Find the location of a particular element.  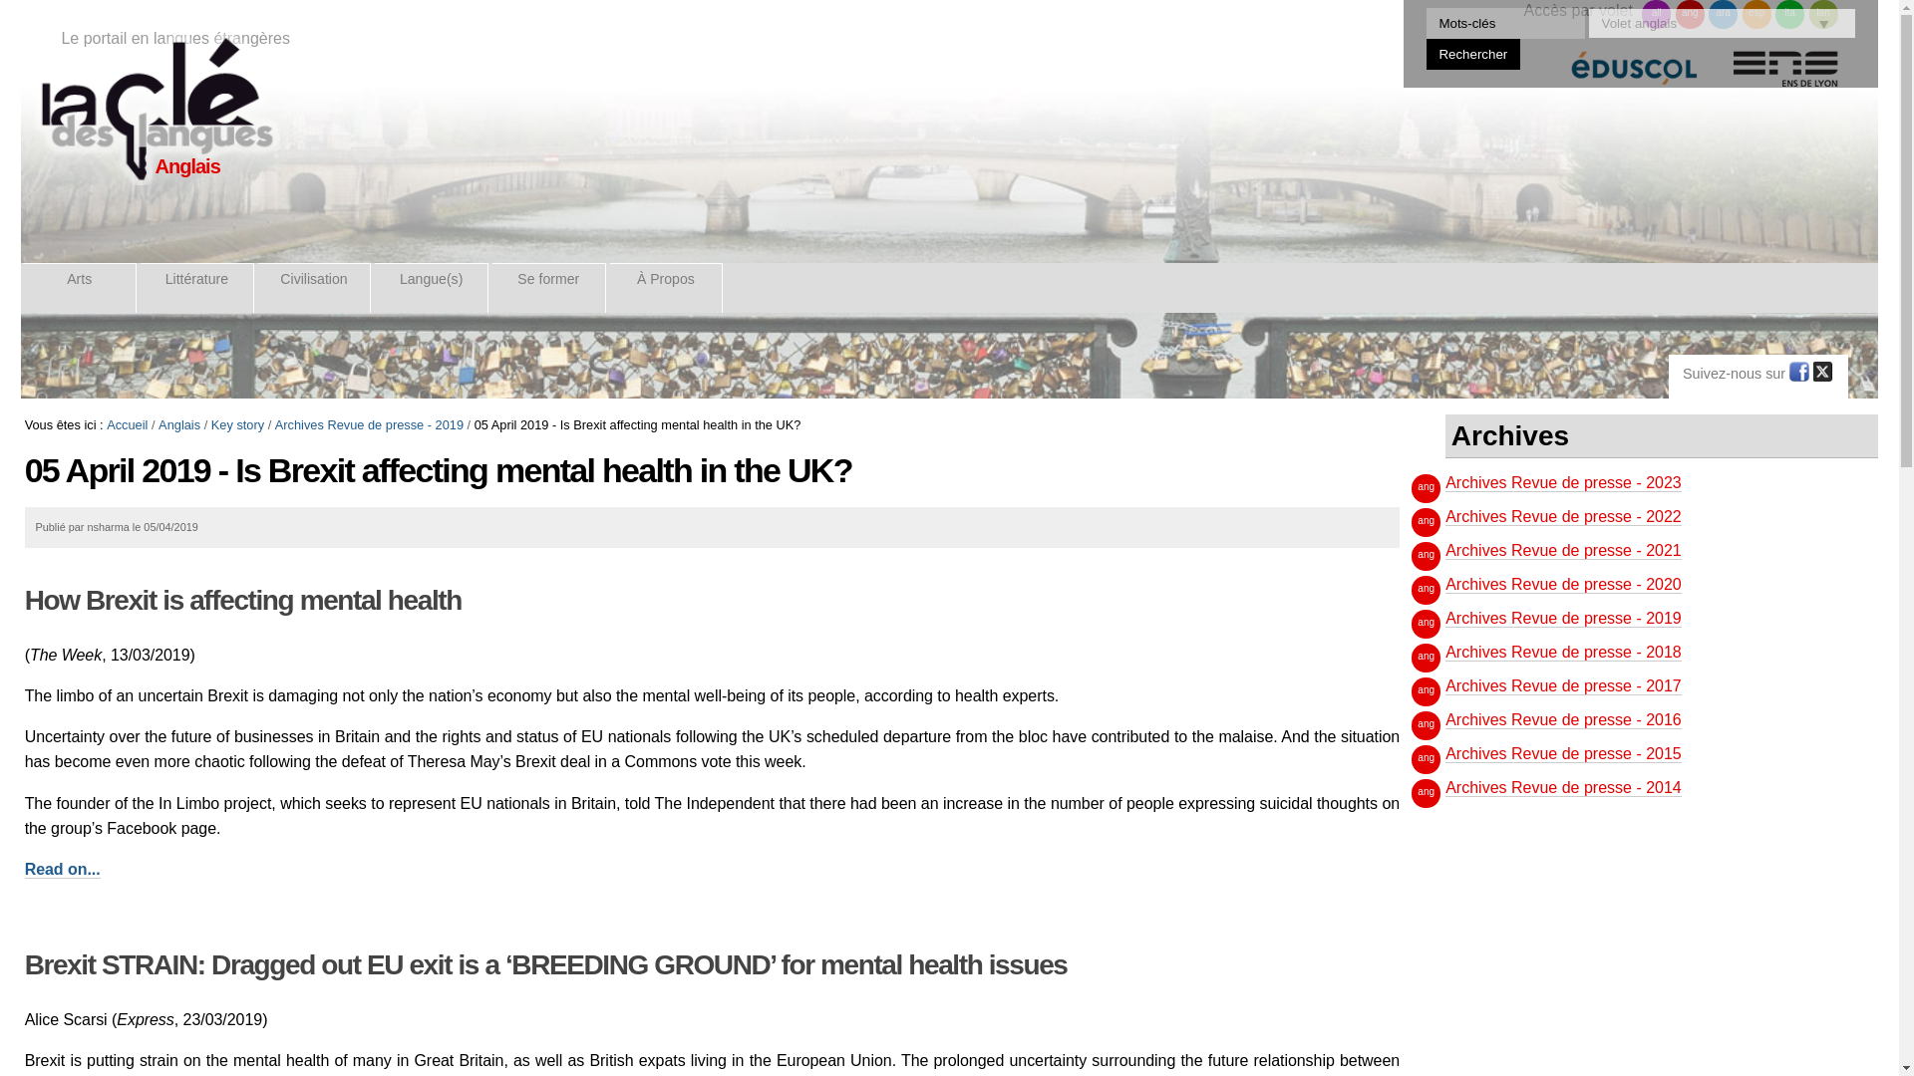

Retour au portail is located at coordinates (155, 109).